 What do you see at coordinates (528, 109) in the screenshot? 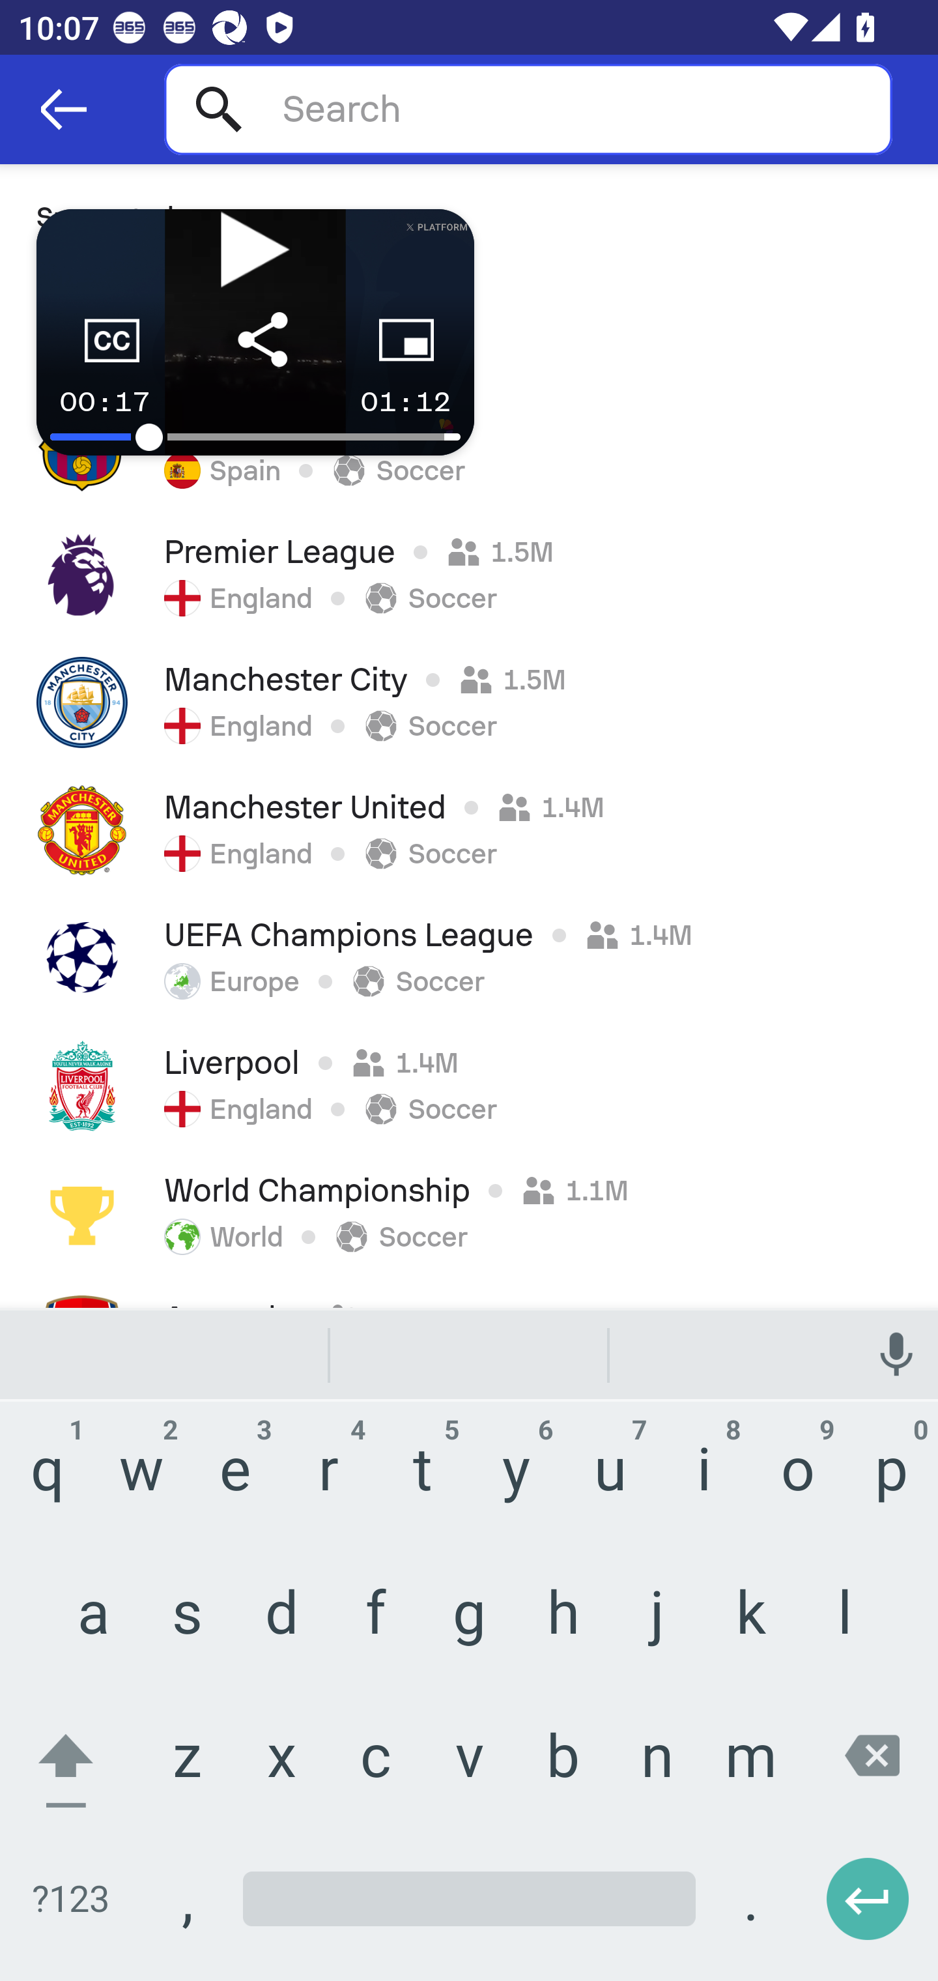
I see `Search` at bounding box center [528, 109].